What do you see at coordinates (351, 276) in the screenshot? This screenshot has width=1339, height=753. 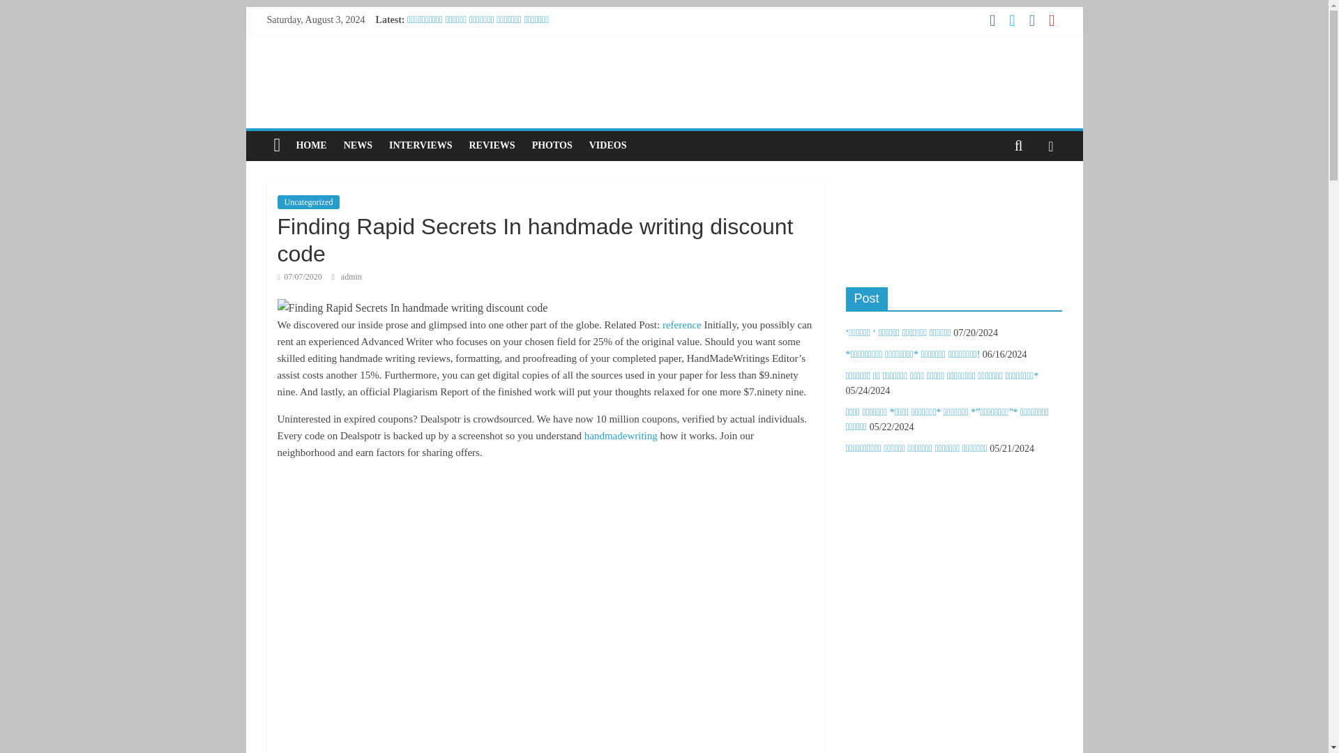 I see `admin` at bounding box center [351, 276].